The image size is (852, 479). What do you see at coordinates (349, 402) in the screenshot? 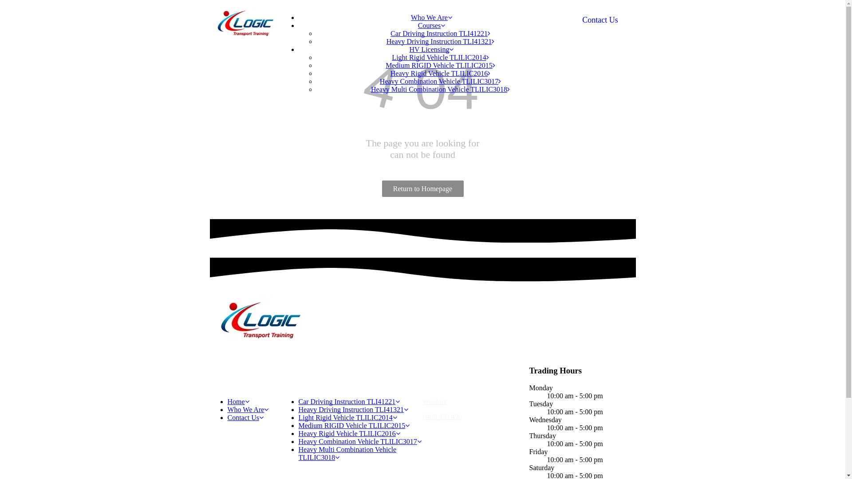
I see `Car Driving Instruction TLI41221` at bounding box center [349, 402].